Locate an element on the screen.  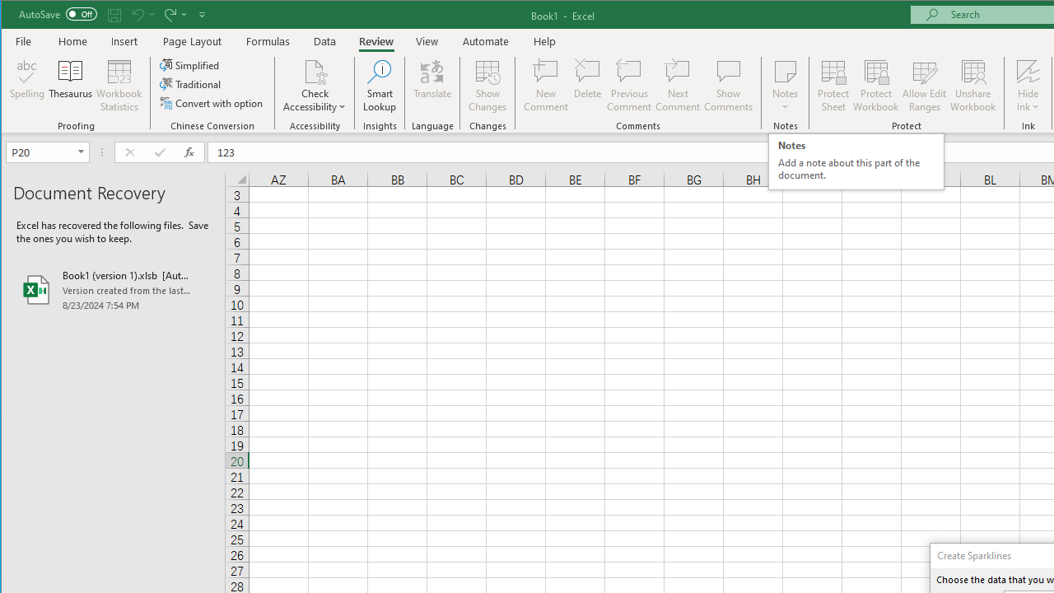
Name Box is located at coordinates (41, 152).